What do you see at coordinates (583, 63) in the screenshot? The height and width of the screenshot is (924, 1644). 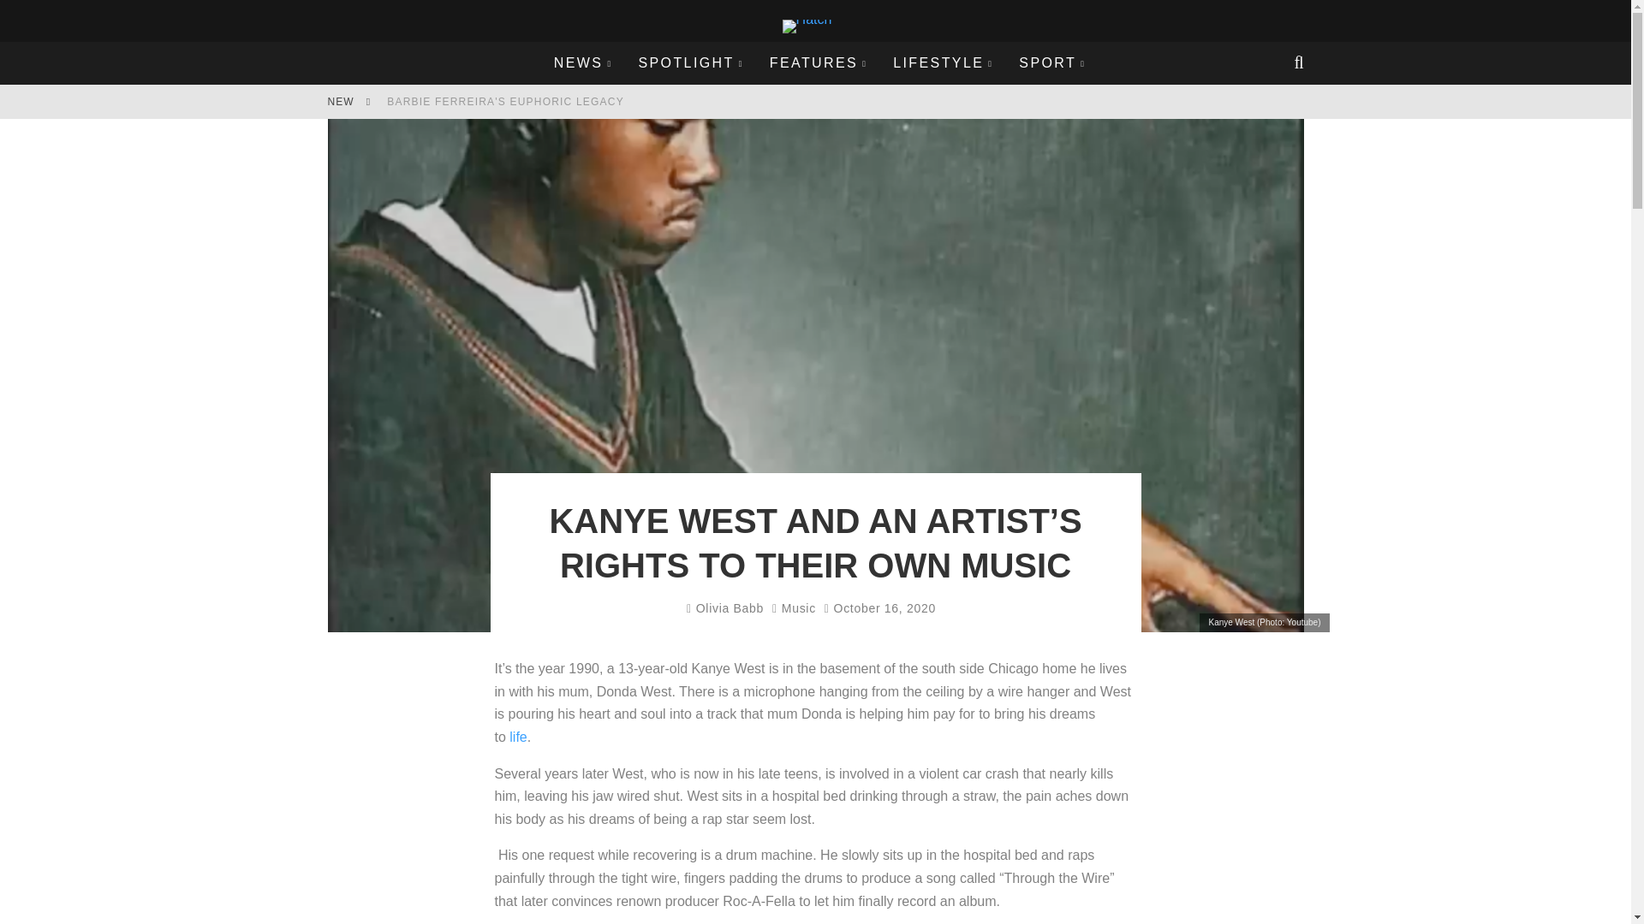 I see `NEWS` at bounding box center [583, 63].